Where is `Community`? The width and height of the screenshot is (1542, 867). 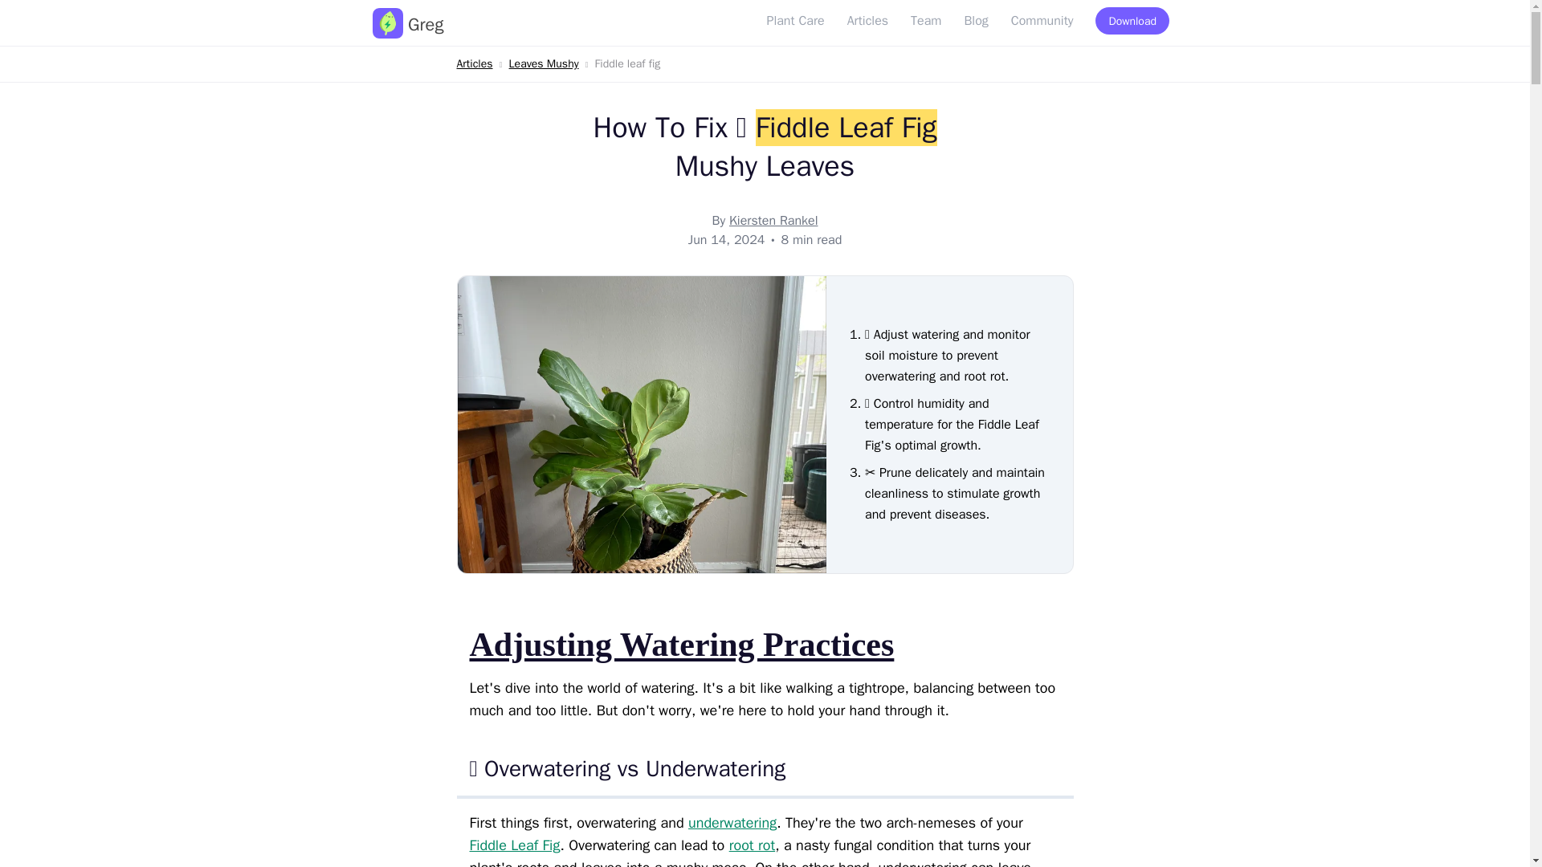
Community is located at coordinates (1042, 21).